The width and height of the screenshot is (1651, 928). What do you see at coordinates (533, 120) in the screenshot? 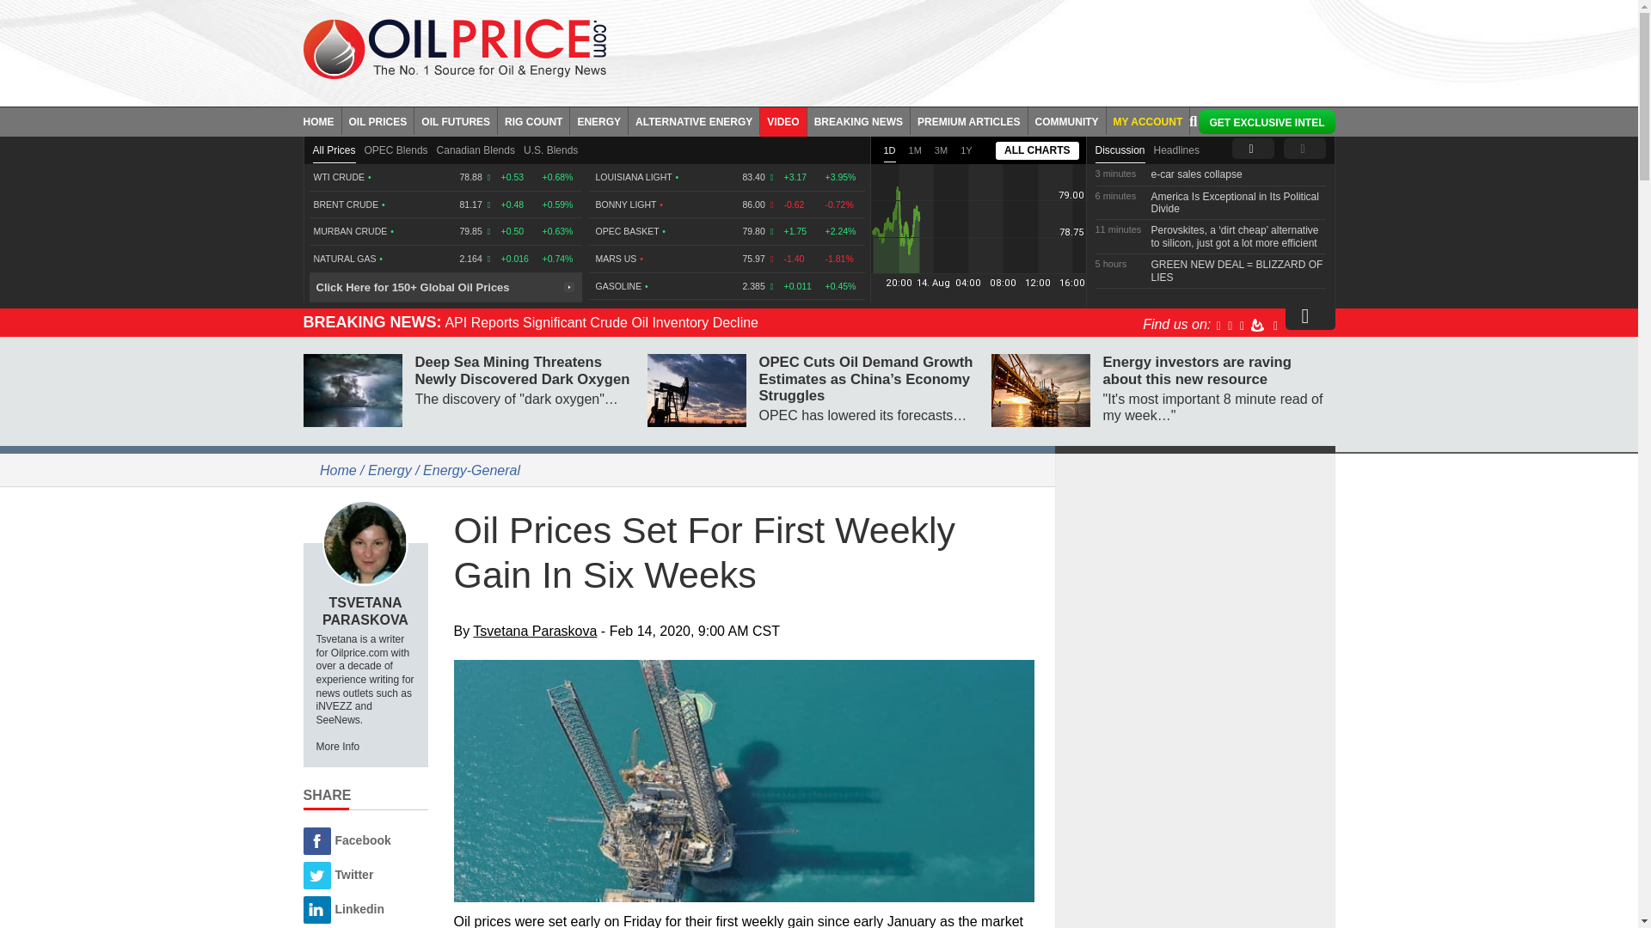
I see `RIG COUNT` at bounding box center [533, 120].